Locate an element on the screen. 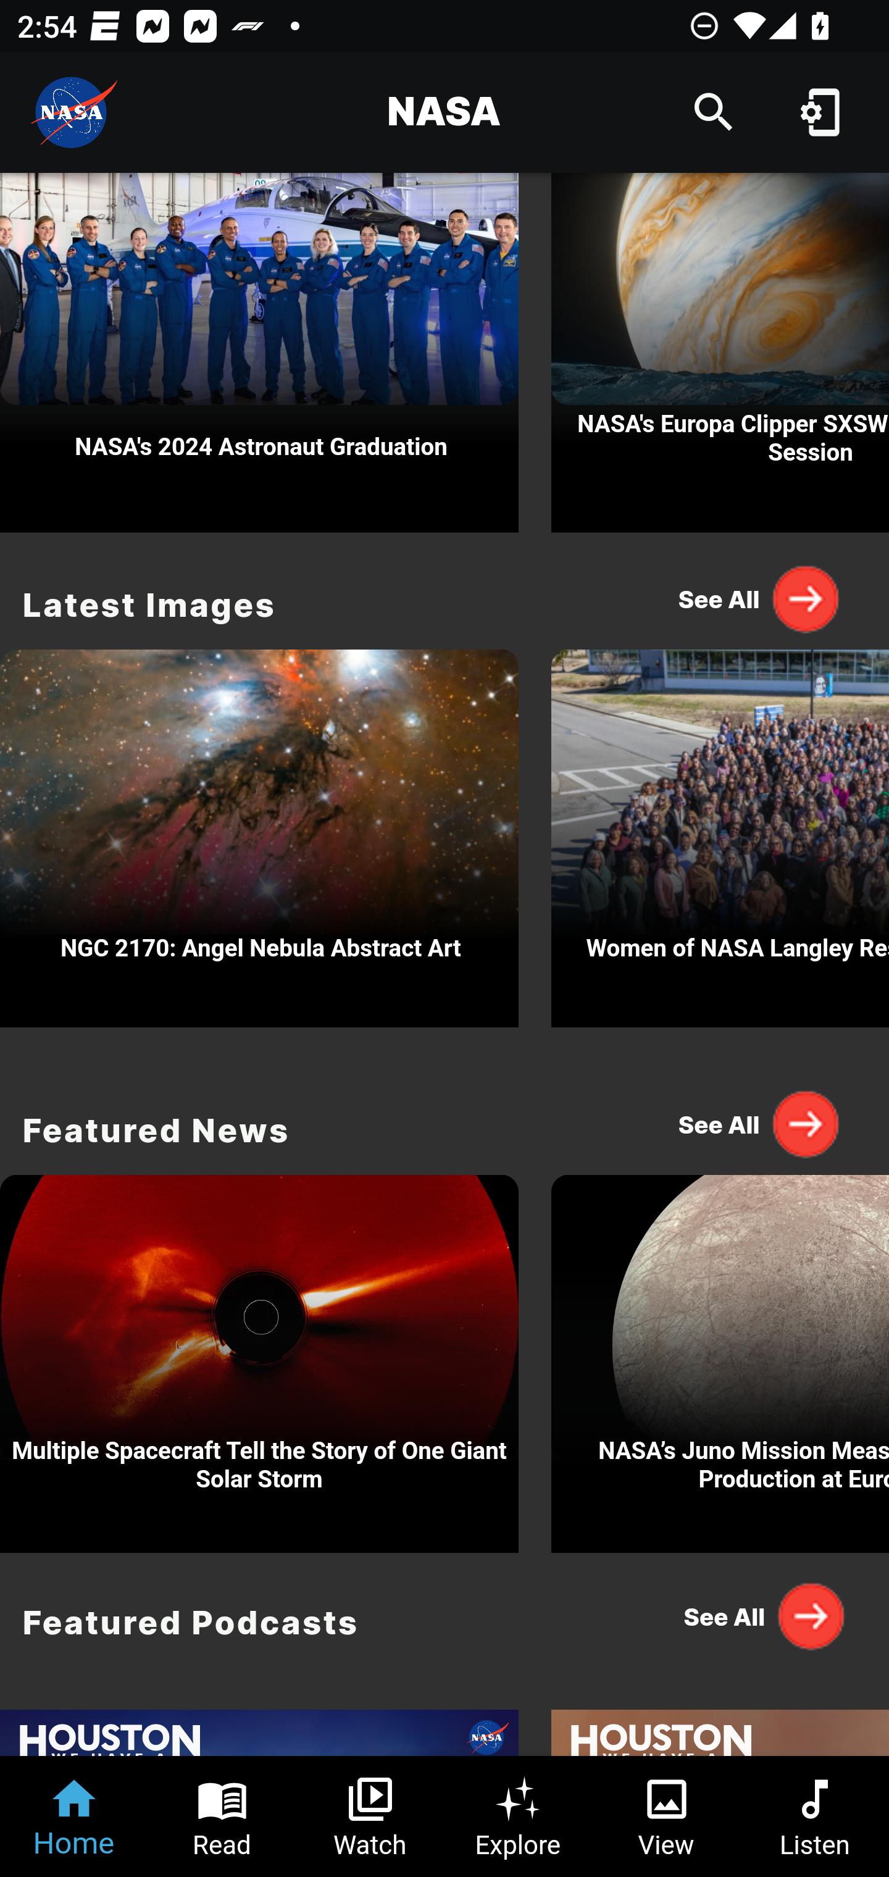  See All is located at coordinates (759, 1123).